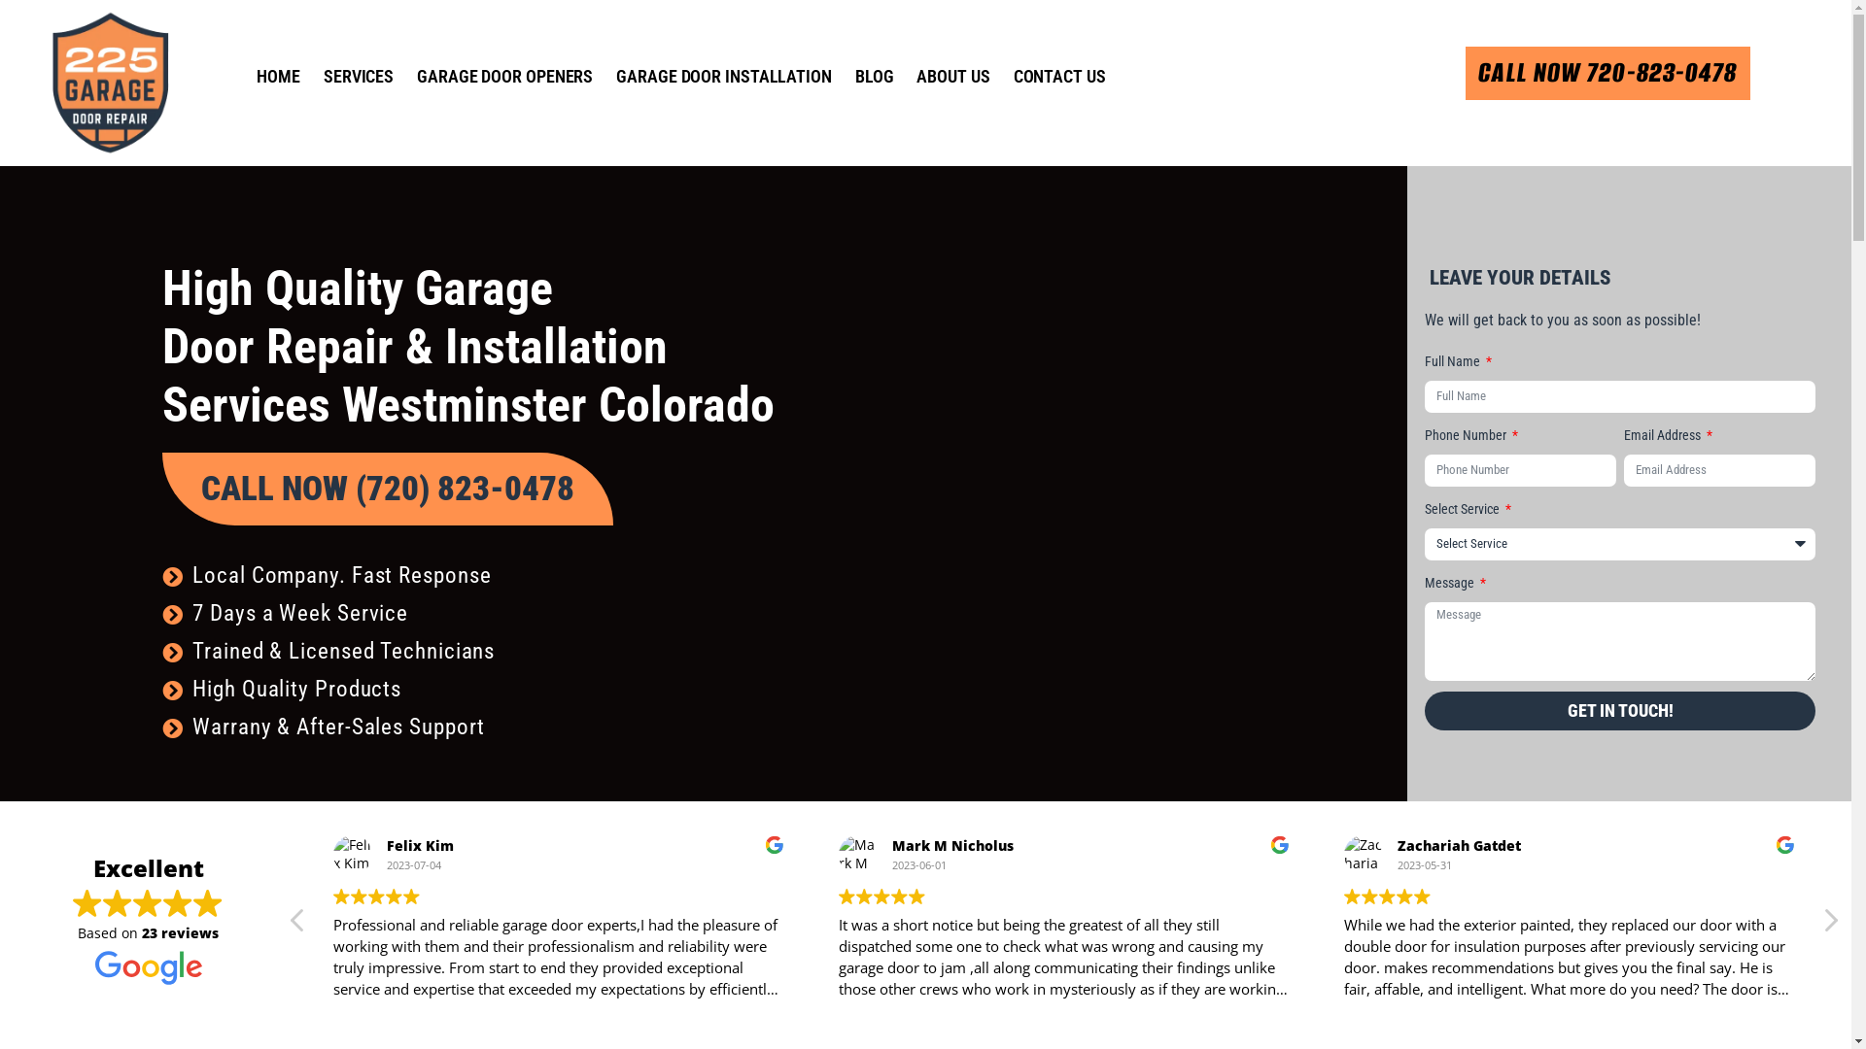 The width and height of the screenshot is (1866, 1049). I want to click on ABOUT US, so click(952, 77).